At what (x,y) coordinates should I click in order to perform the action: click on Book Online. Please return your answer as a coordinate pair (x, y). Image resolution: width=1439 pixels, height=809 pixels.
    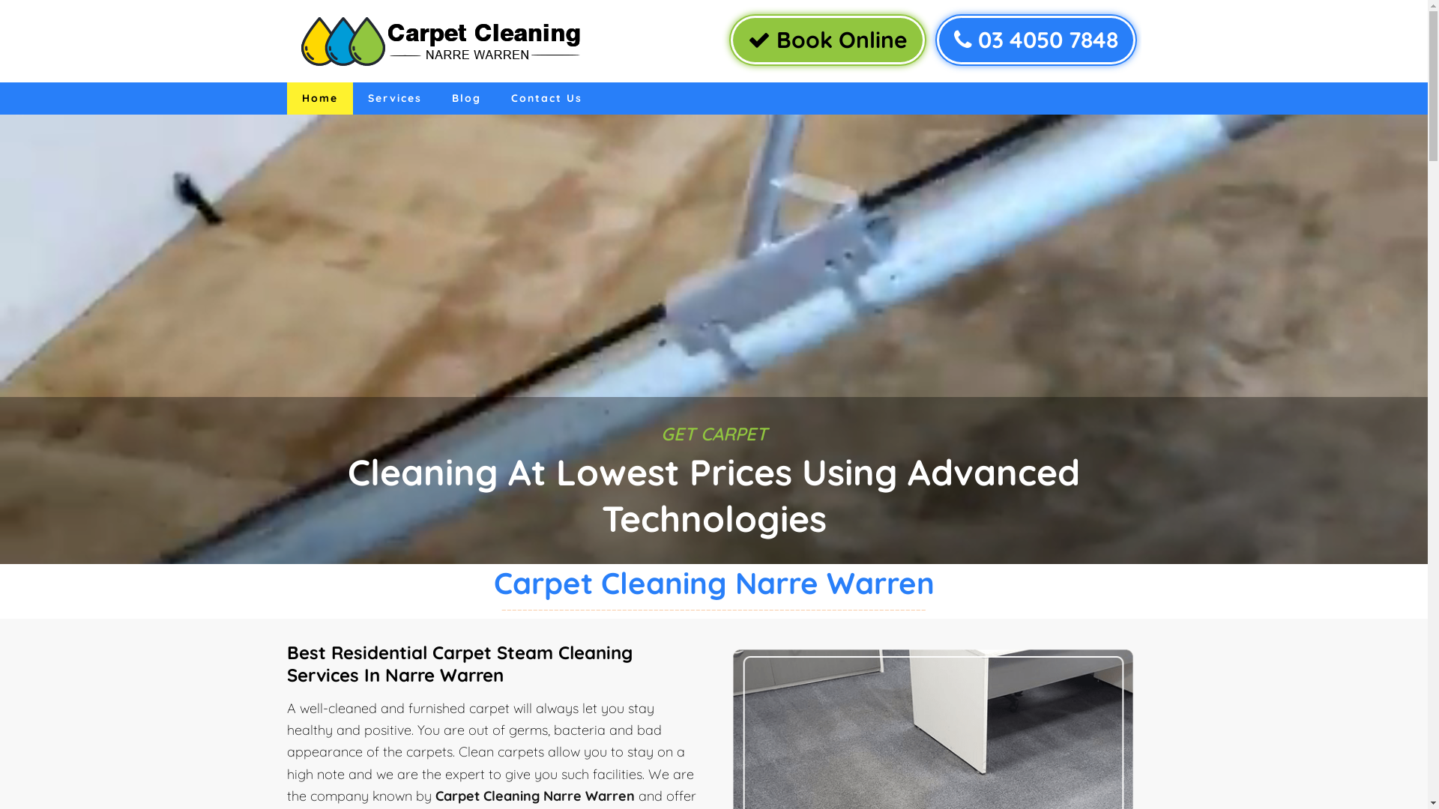
    Looking at the image, I should click on (827, 40).